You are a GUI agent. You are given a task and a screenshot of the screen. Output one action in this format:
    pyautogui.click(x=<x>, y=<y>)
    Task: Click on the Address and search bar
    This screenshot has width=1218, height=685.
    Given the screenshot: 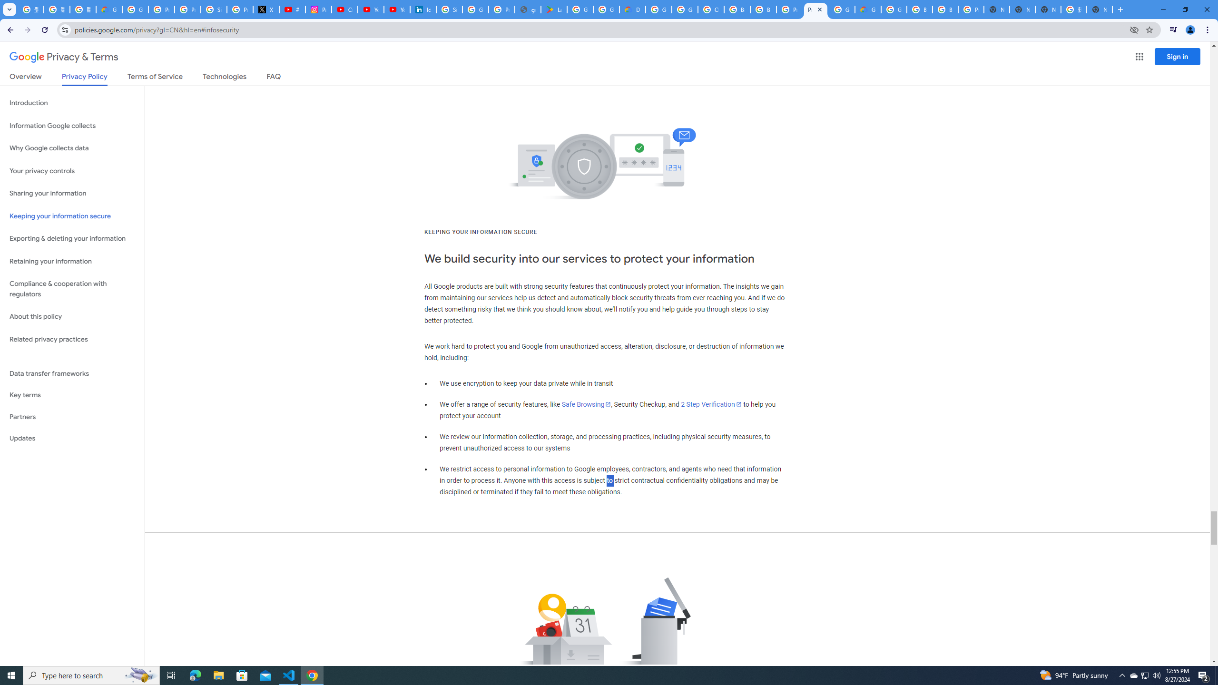 What is the action you would take?
    pyautogui.click(x=599, y=29)
    